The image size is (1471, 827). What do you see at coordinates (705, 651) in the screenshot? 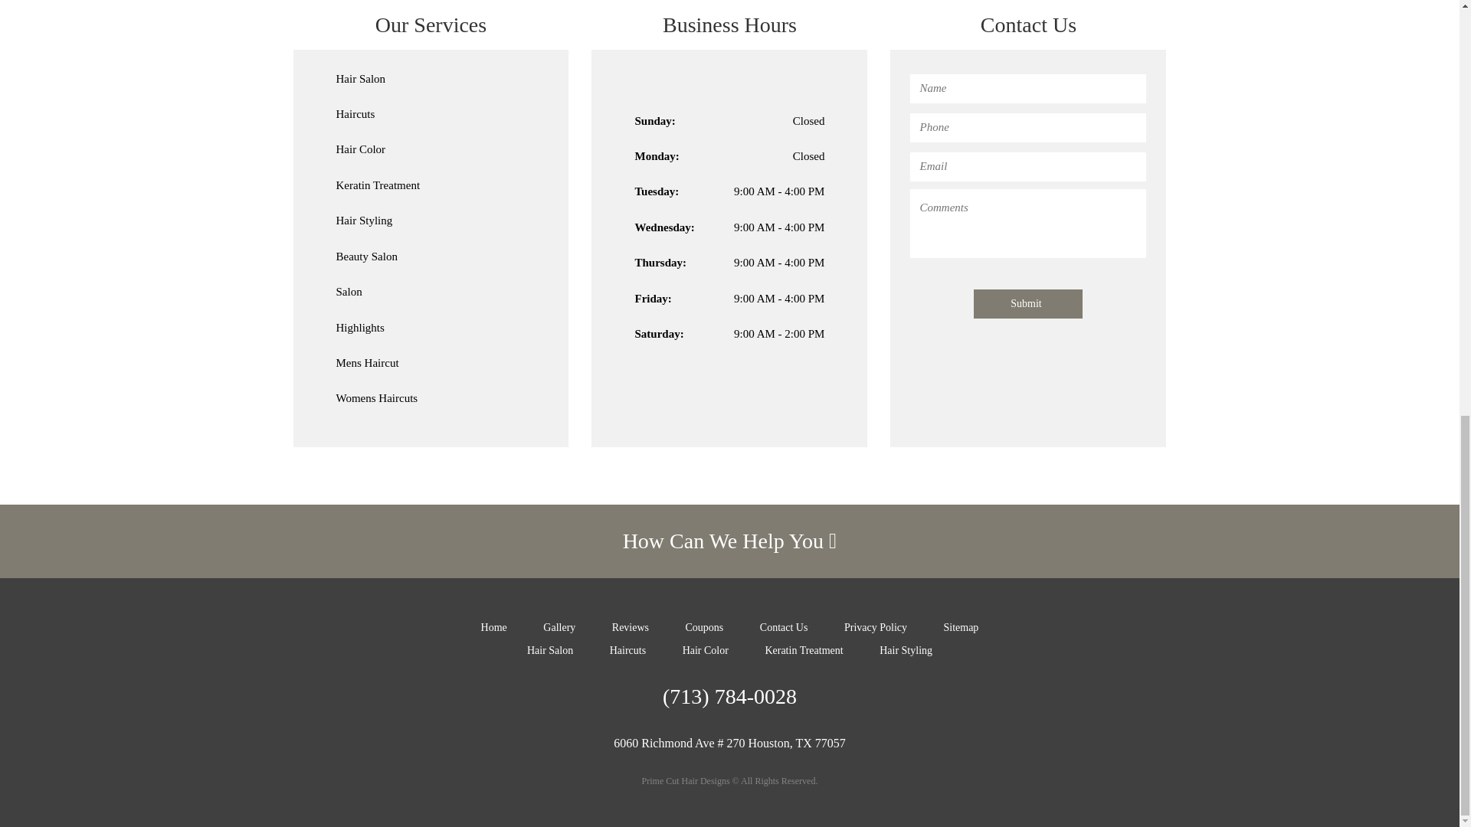
I see `Hair Color` at bounding box center [705, 651].